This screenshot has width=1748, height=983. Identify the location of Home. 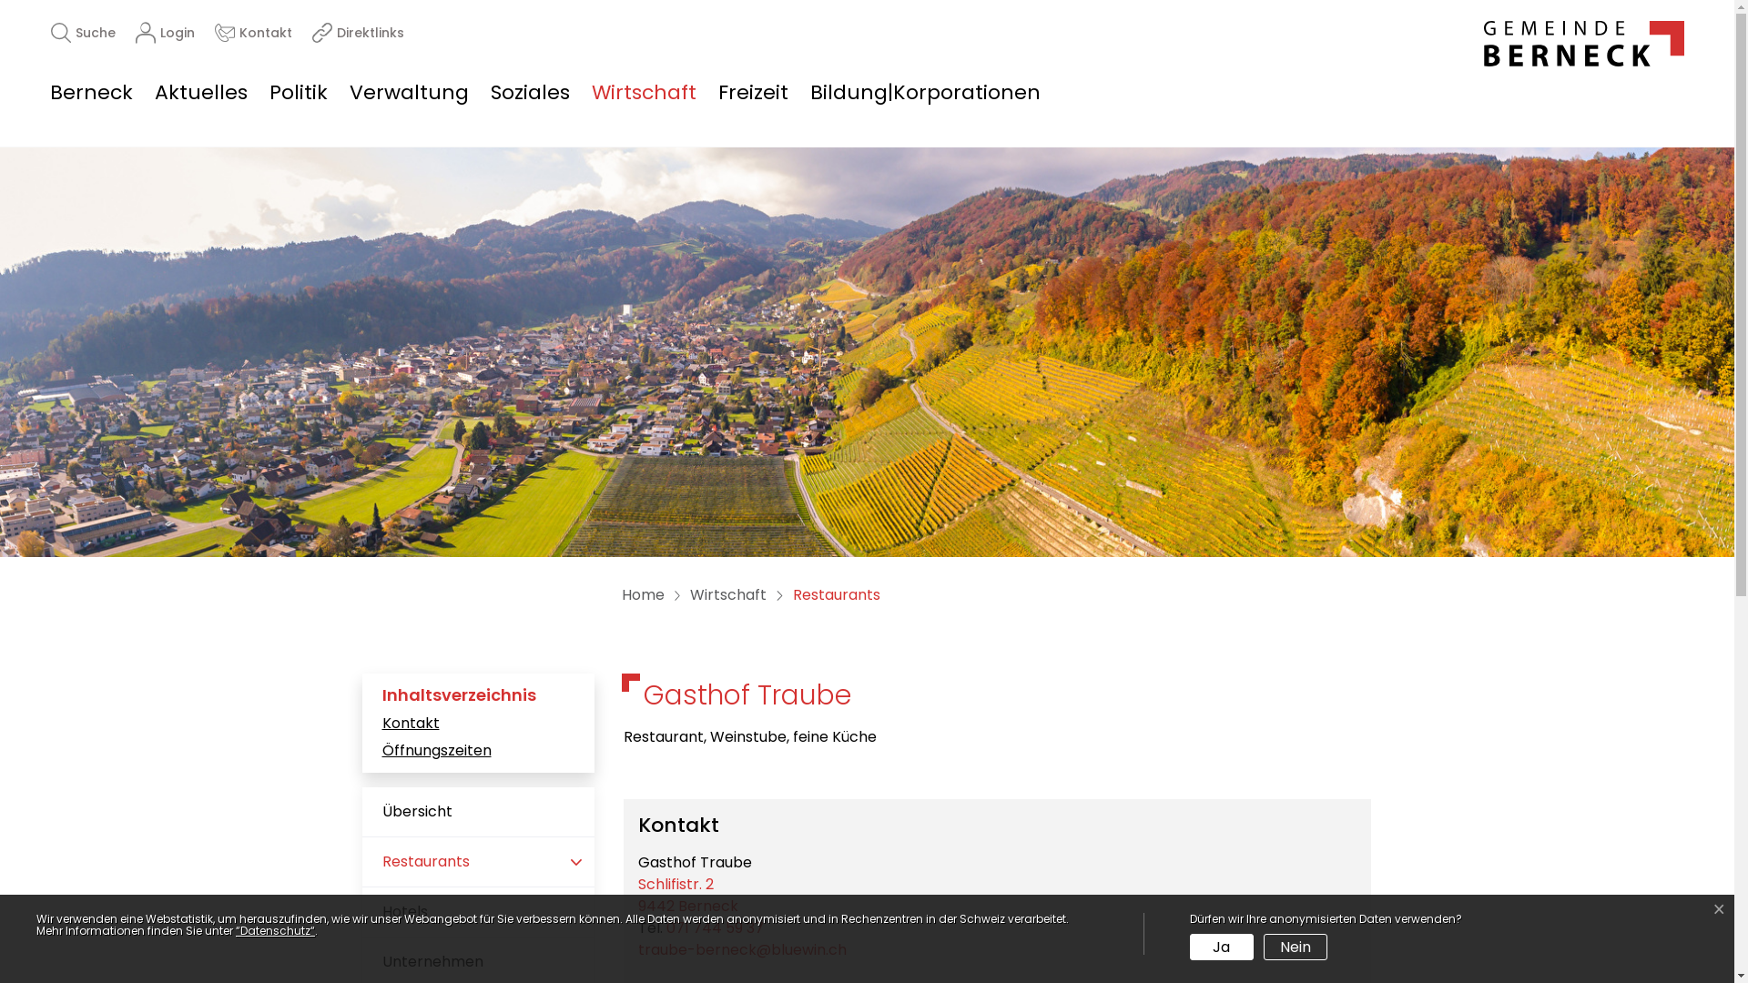
(643, 595).